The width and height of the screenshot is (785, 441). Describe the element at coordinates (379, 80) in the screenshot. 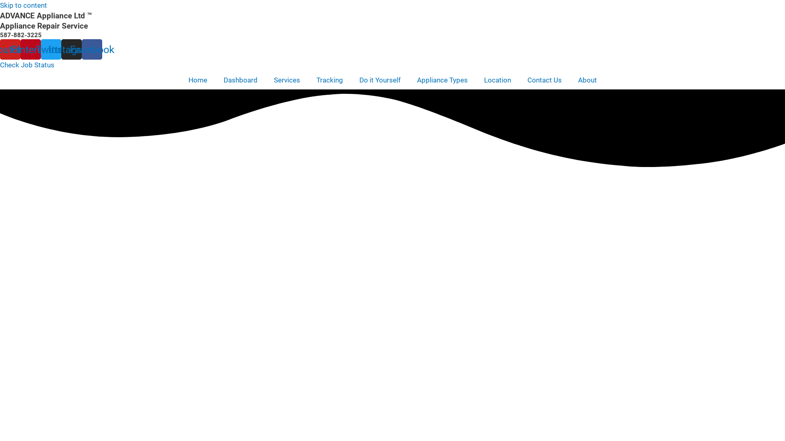

I see `Do it Yourself` at that location.